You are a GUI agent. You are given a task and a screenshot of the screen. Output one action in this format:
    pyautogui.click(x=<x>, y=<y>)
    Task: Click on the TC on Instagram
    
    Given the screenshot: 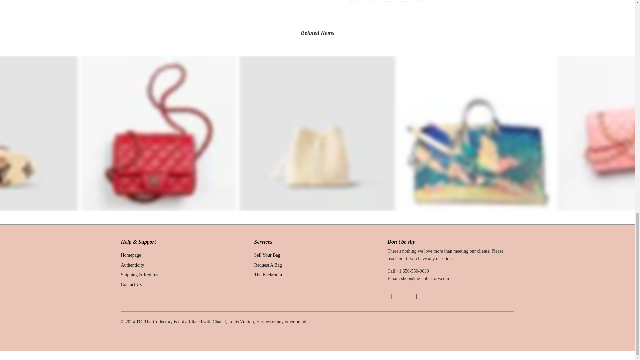 What is the action you would take?
    pyautogui.click(x=404, y=297)
    